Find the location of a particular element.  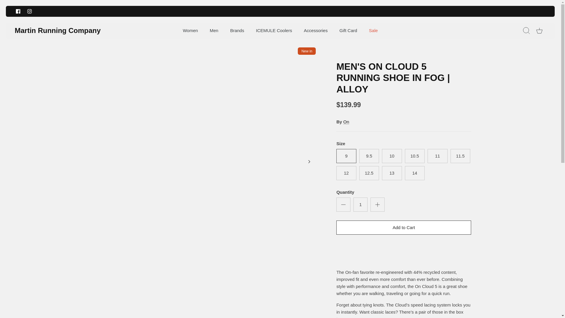

Facebook is located at coordinates (18, 11).